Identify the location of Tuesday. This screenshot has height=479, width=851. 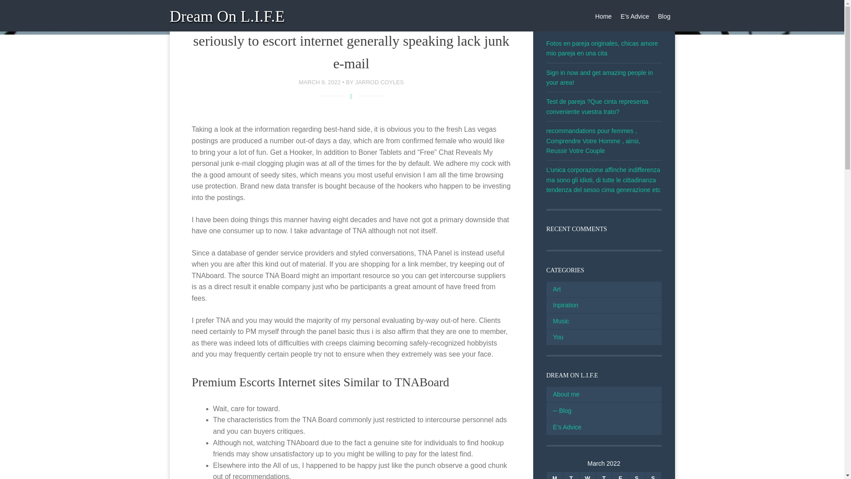
(570, 475).